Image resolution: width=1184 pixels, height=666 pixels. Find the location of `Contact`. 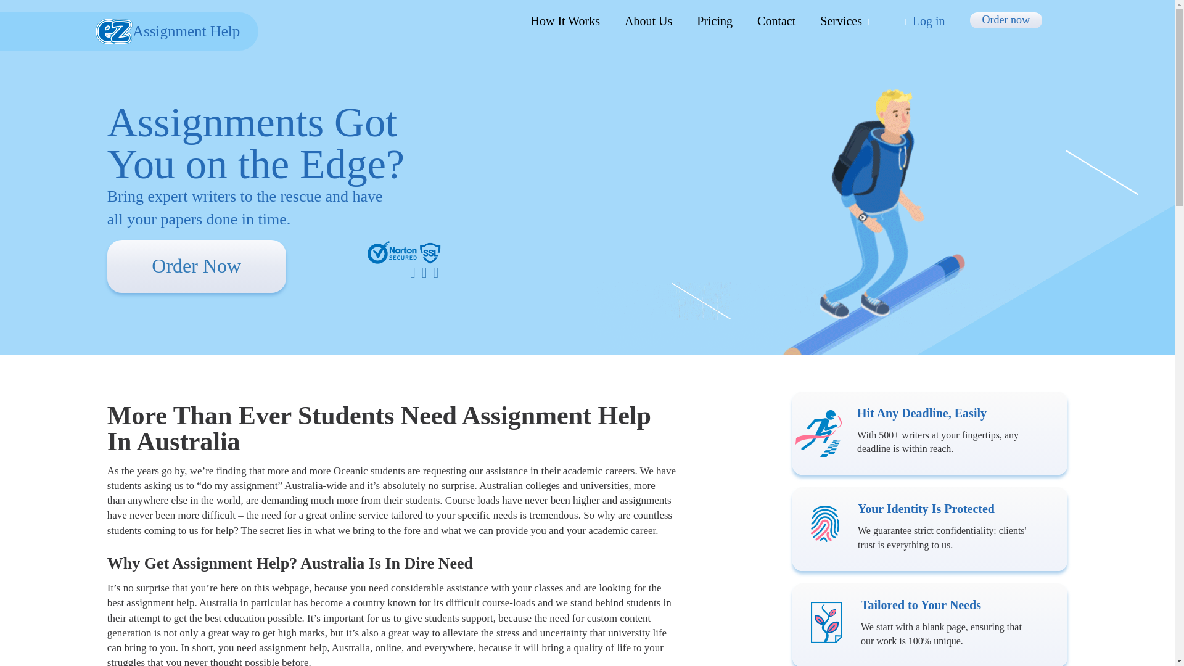

Contact is located at coordinates (776, 21).